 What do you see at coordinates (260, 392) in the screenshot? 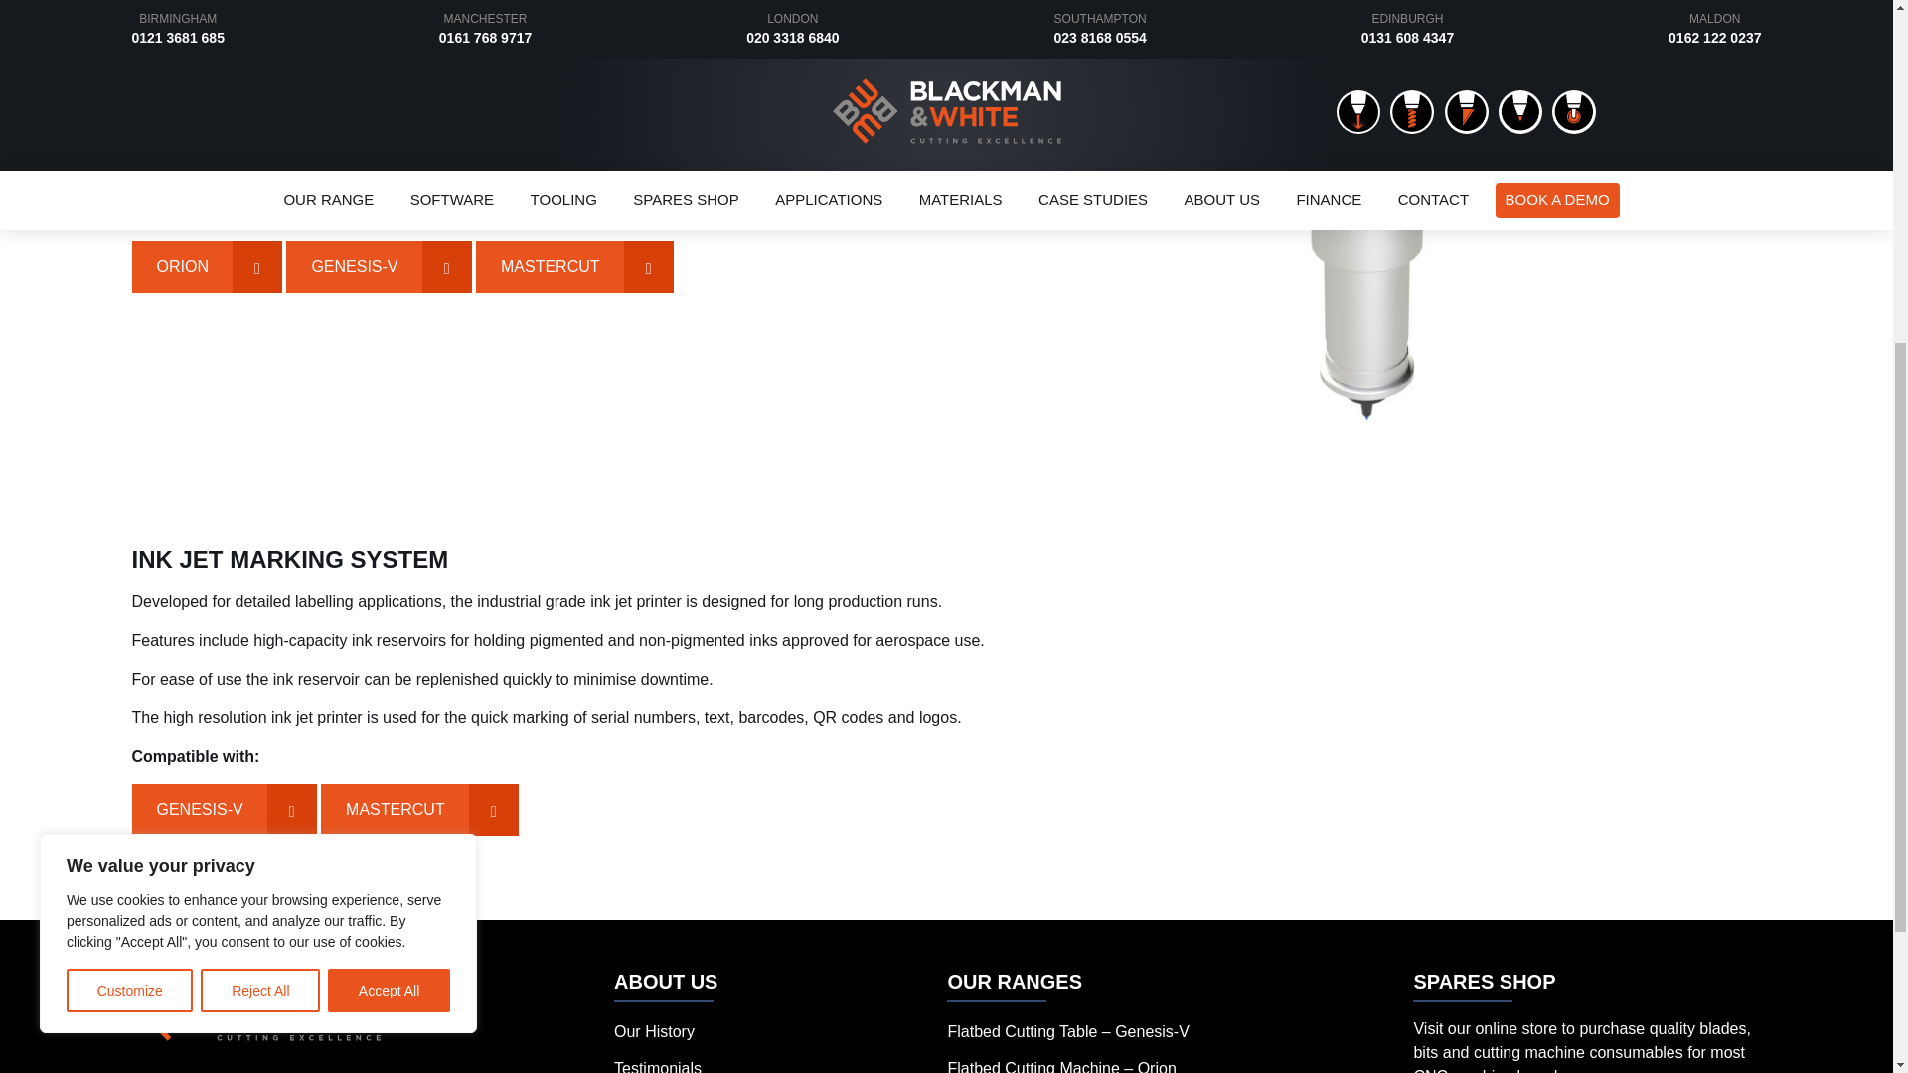
I see `Reject All` at bounding box center [260, 392].